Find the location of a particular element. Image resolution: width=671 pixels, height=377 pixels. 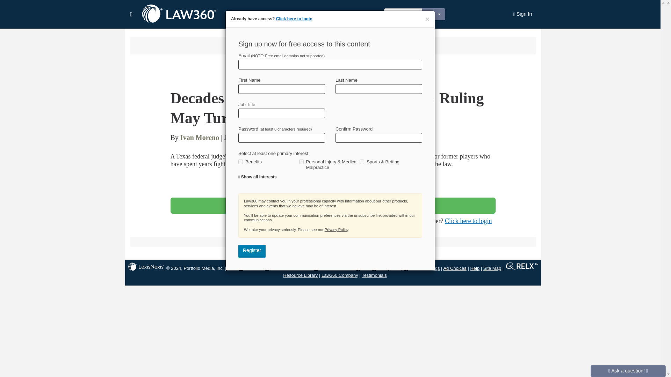

personal-injury-medical-malpractice is located at coordinates (301, 161).